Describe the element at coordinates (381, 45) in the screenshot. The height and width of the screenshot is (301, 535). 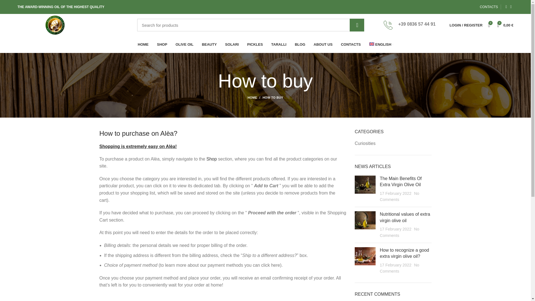
I see `English` at that location.